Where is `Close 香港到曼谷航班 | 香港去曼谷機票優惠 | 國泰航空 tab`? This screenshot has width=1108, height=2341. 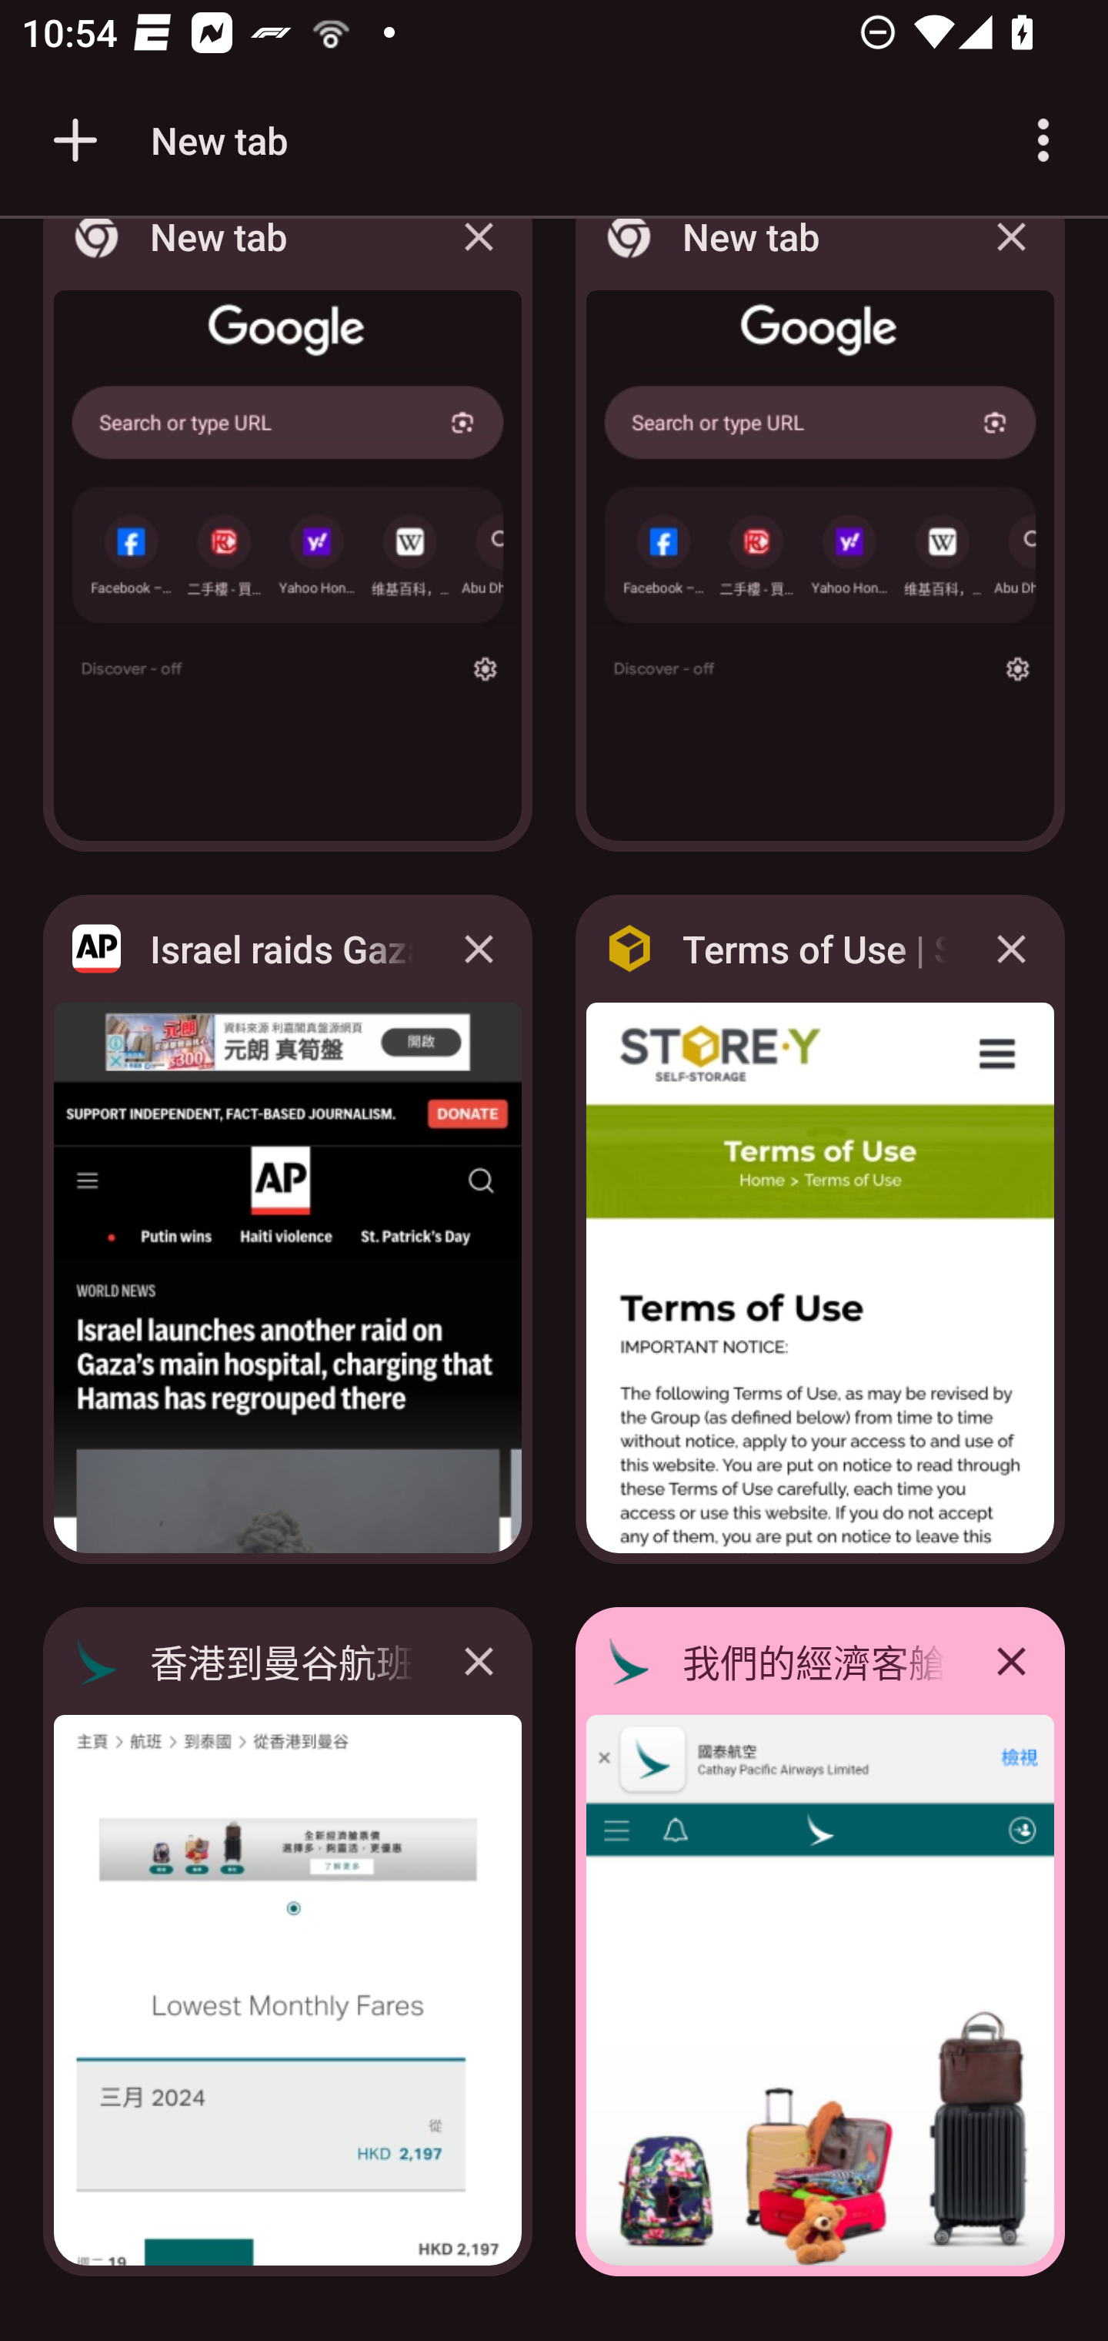 Close 香港到曼谷航班 | 香港去曼谷機票優惠 | 國泰航空 tab is located at coordinates (479, 1660).